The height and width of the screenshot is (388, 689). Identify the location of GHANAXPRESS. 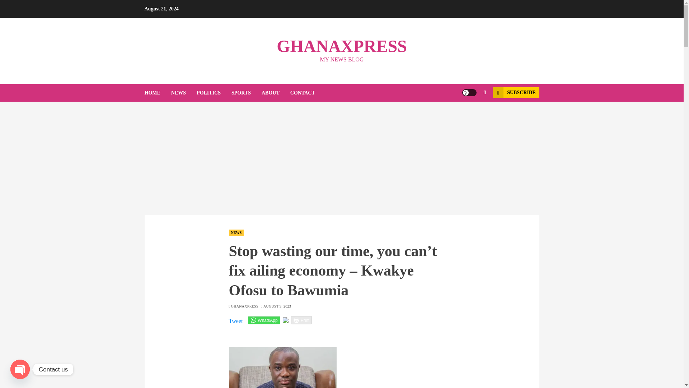
(342, 46).